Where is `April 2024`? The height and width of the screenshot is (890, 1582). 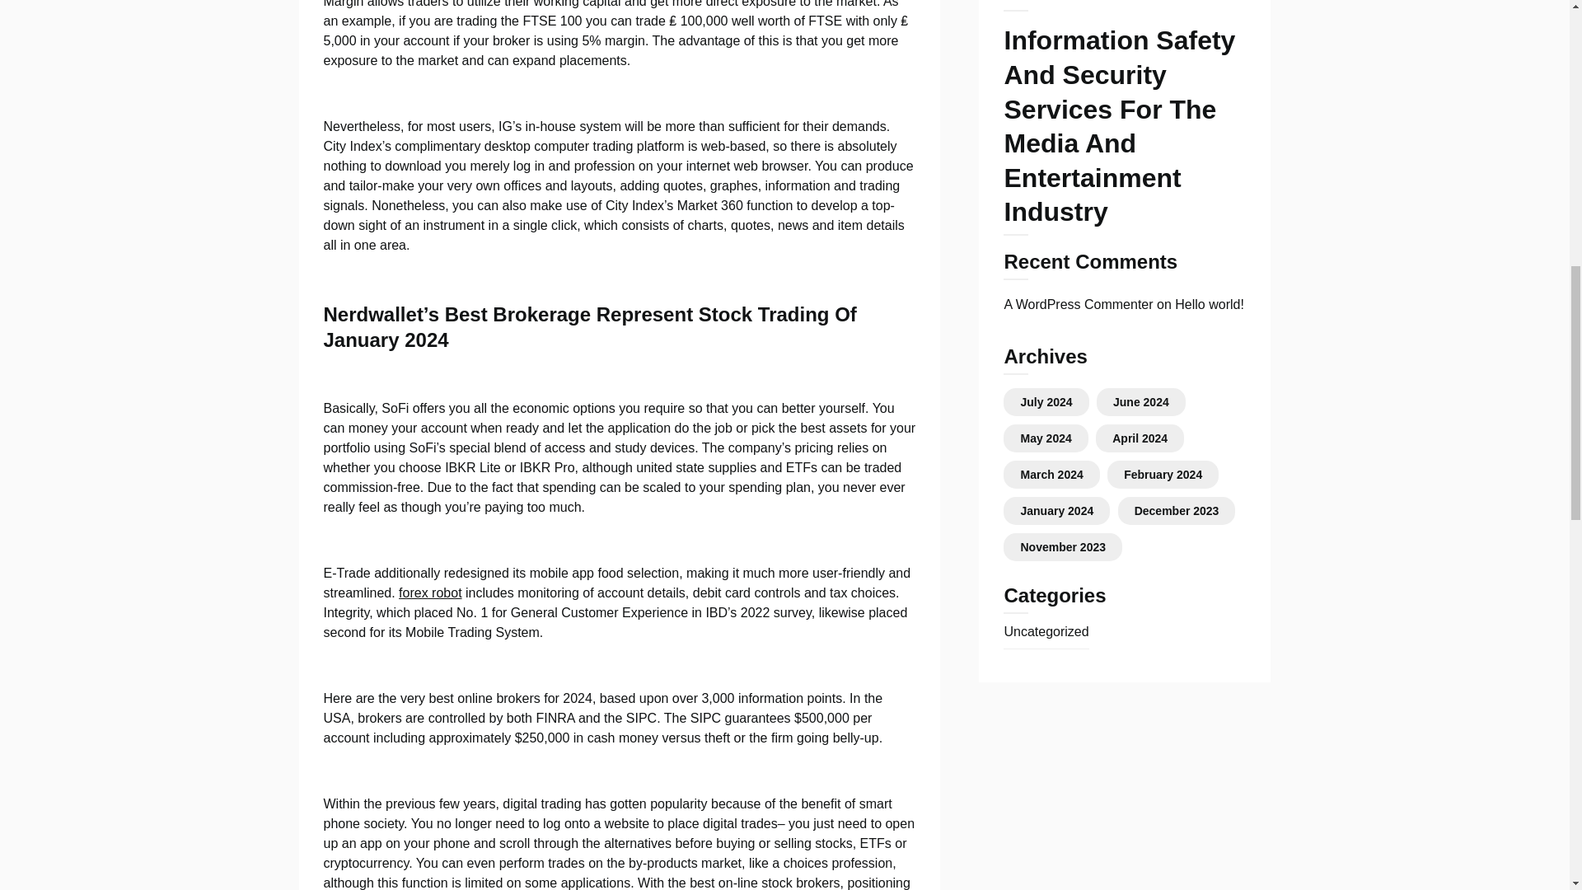
April 2024 is located at coordinates (1139, 438).